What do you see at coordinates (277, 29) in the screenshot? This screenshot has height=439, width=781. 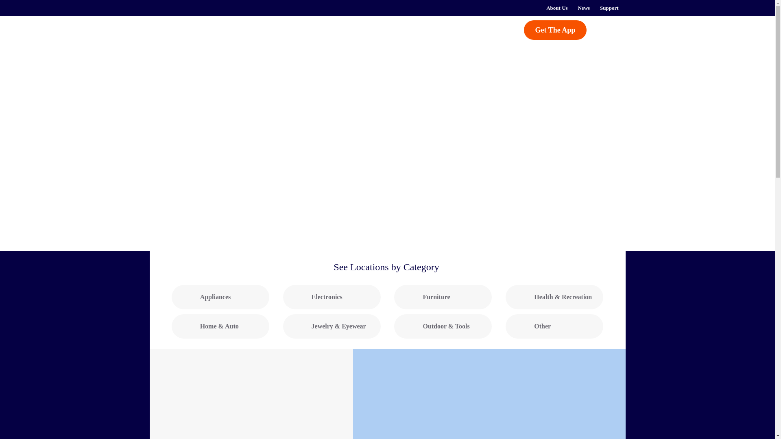 I see `How It Works` at bounding box center [277, 29].